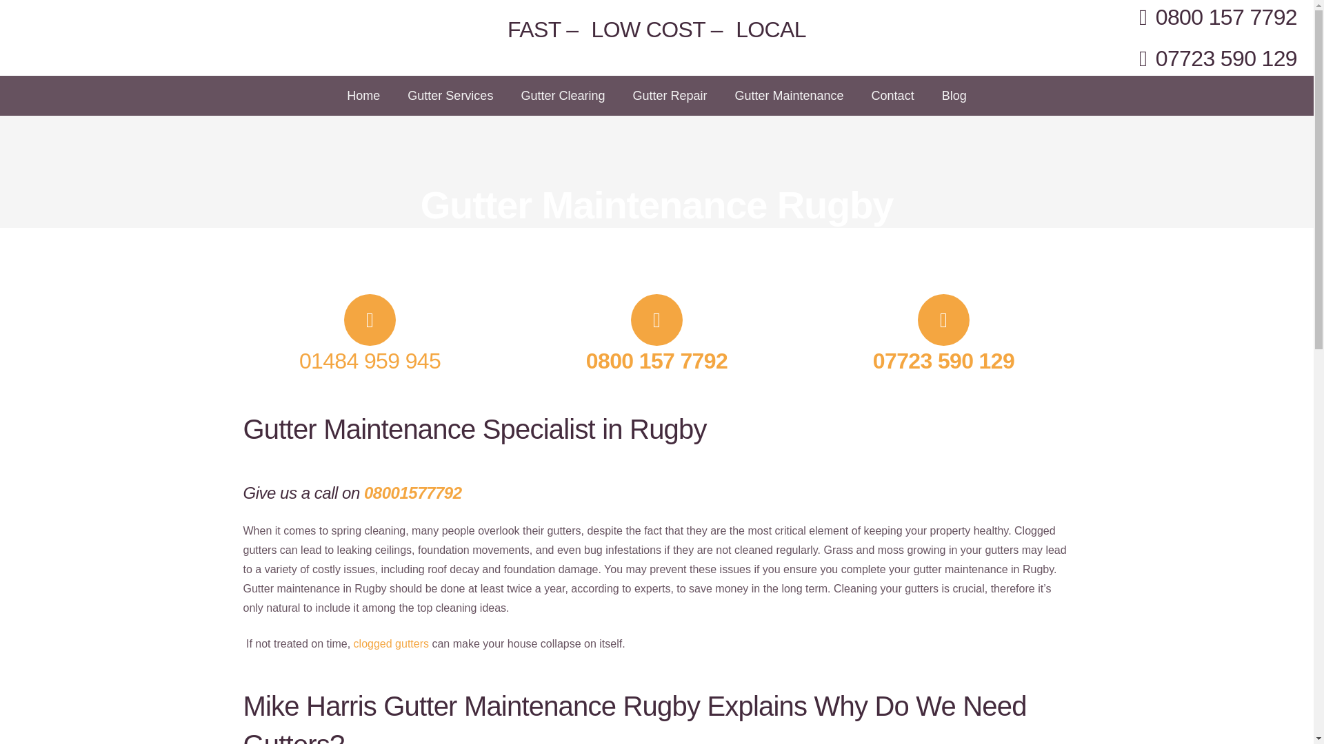 The image size is (1324, 744). I want to click on Home, so click(629, 655).